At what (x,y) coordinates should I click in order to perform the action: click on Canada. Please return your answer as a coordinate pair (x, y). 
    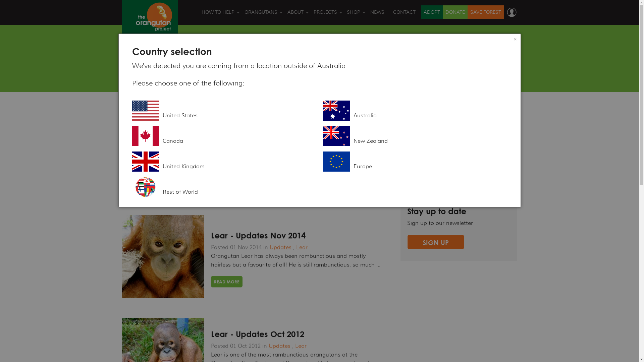
    Looking at the image, I should click on (224, 136).